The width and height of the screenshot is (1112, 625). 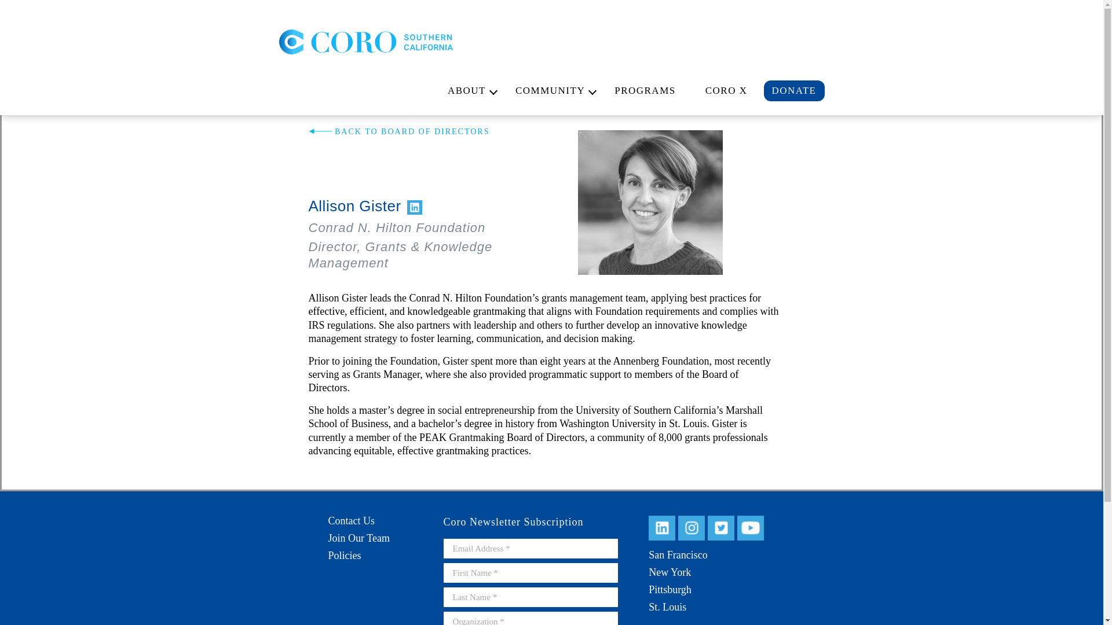 I want to click on ABOUT, so click(x=467, y=91).